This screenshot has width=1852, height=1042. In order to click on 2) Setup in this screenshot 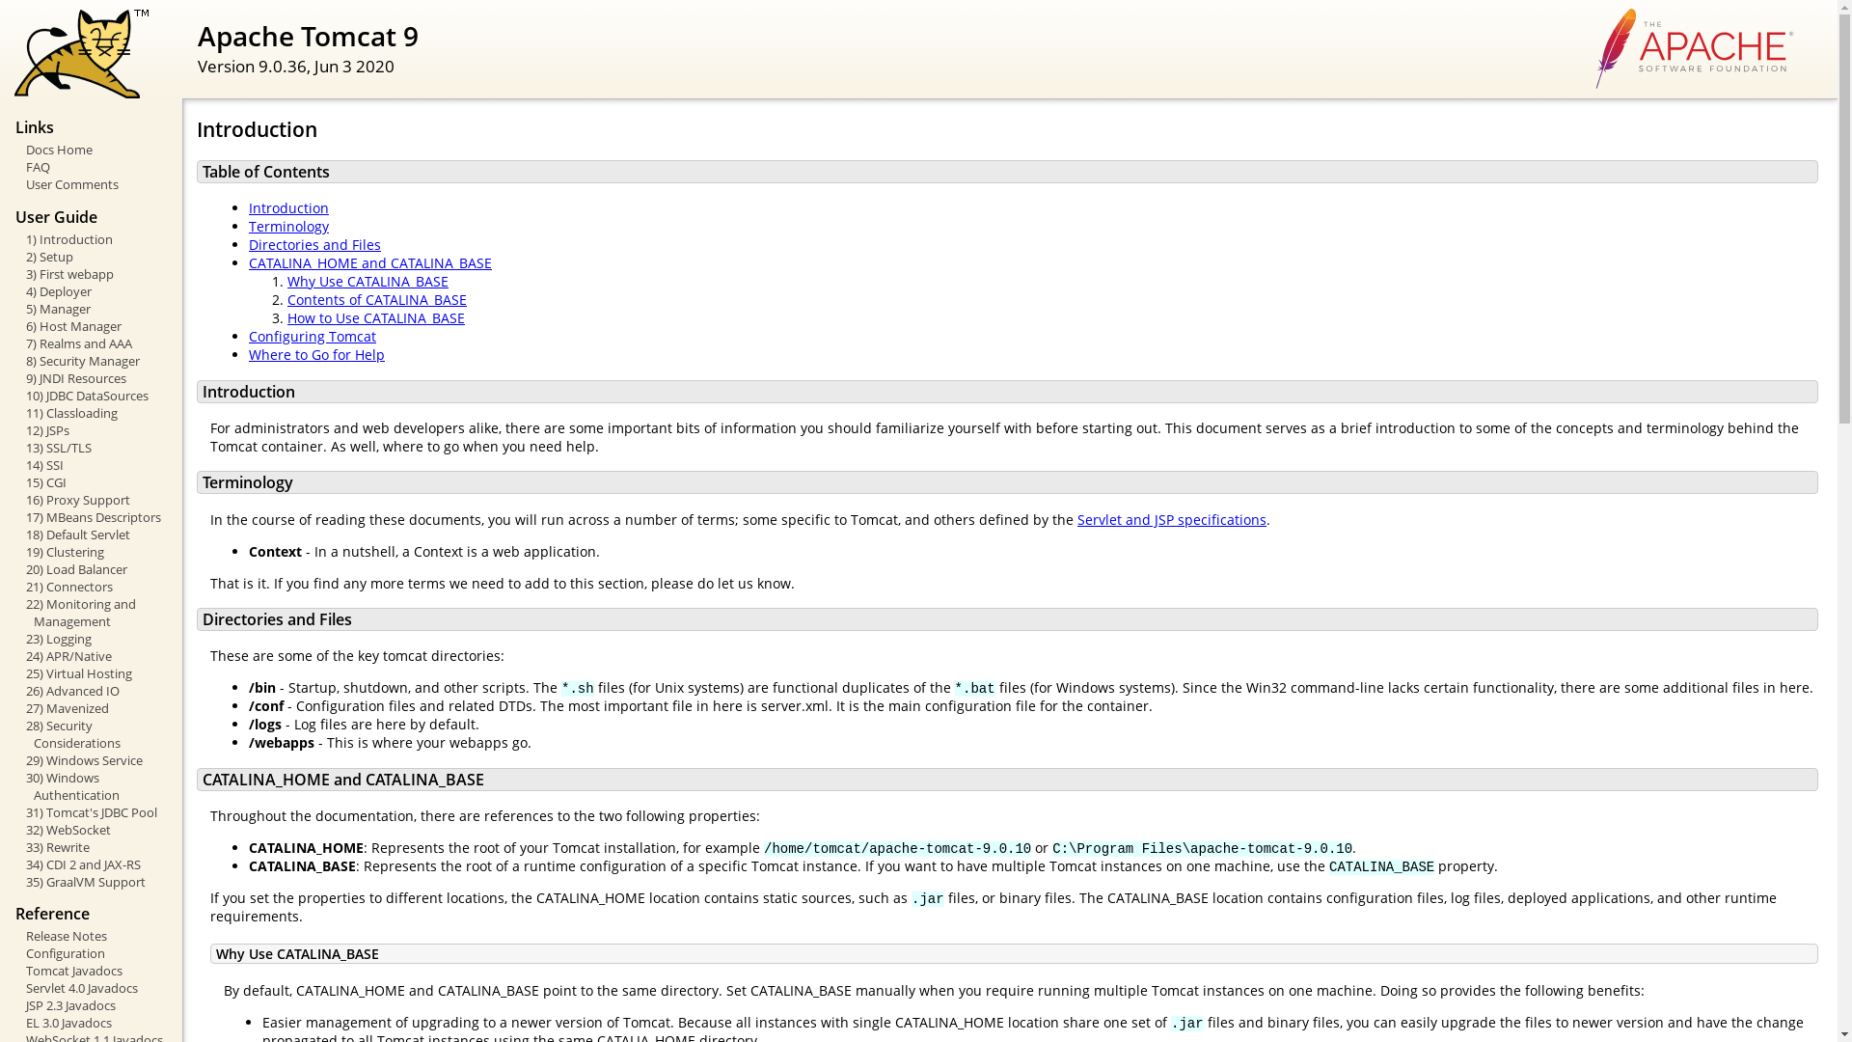, I will do `click(93, 257)`.